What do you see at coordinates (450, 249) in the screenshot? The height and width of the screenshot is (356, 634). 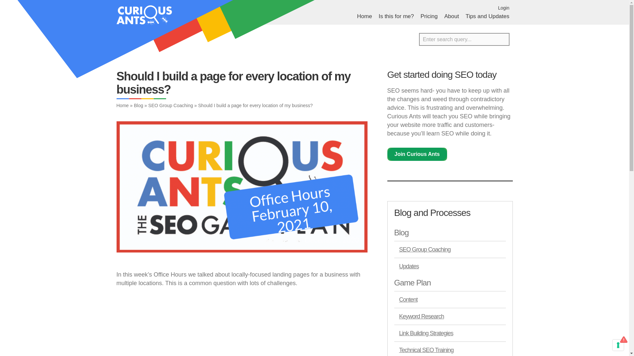 I see `SEO Group Coaching` at bounding box center [450, 249].